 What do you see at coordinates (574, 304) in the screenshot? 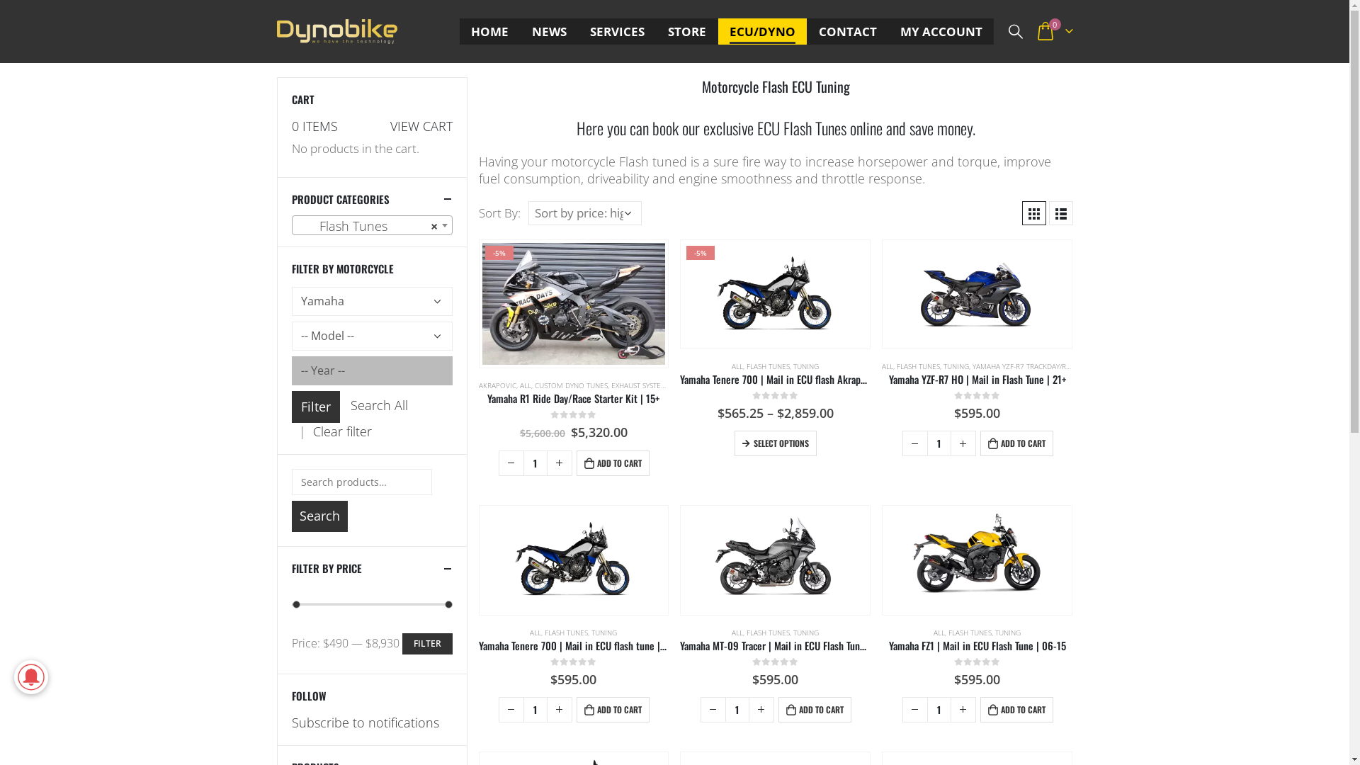
I see `-5%` at bounding box center [574, 304].